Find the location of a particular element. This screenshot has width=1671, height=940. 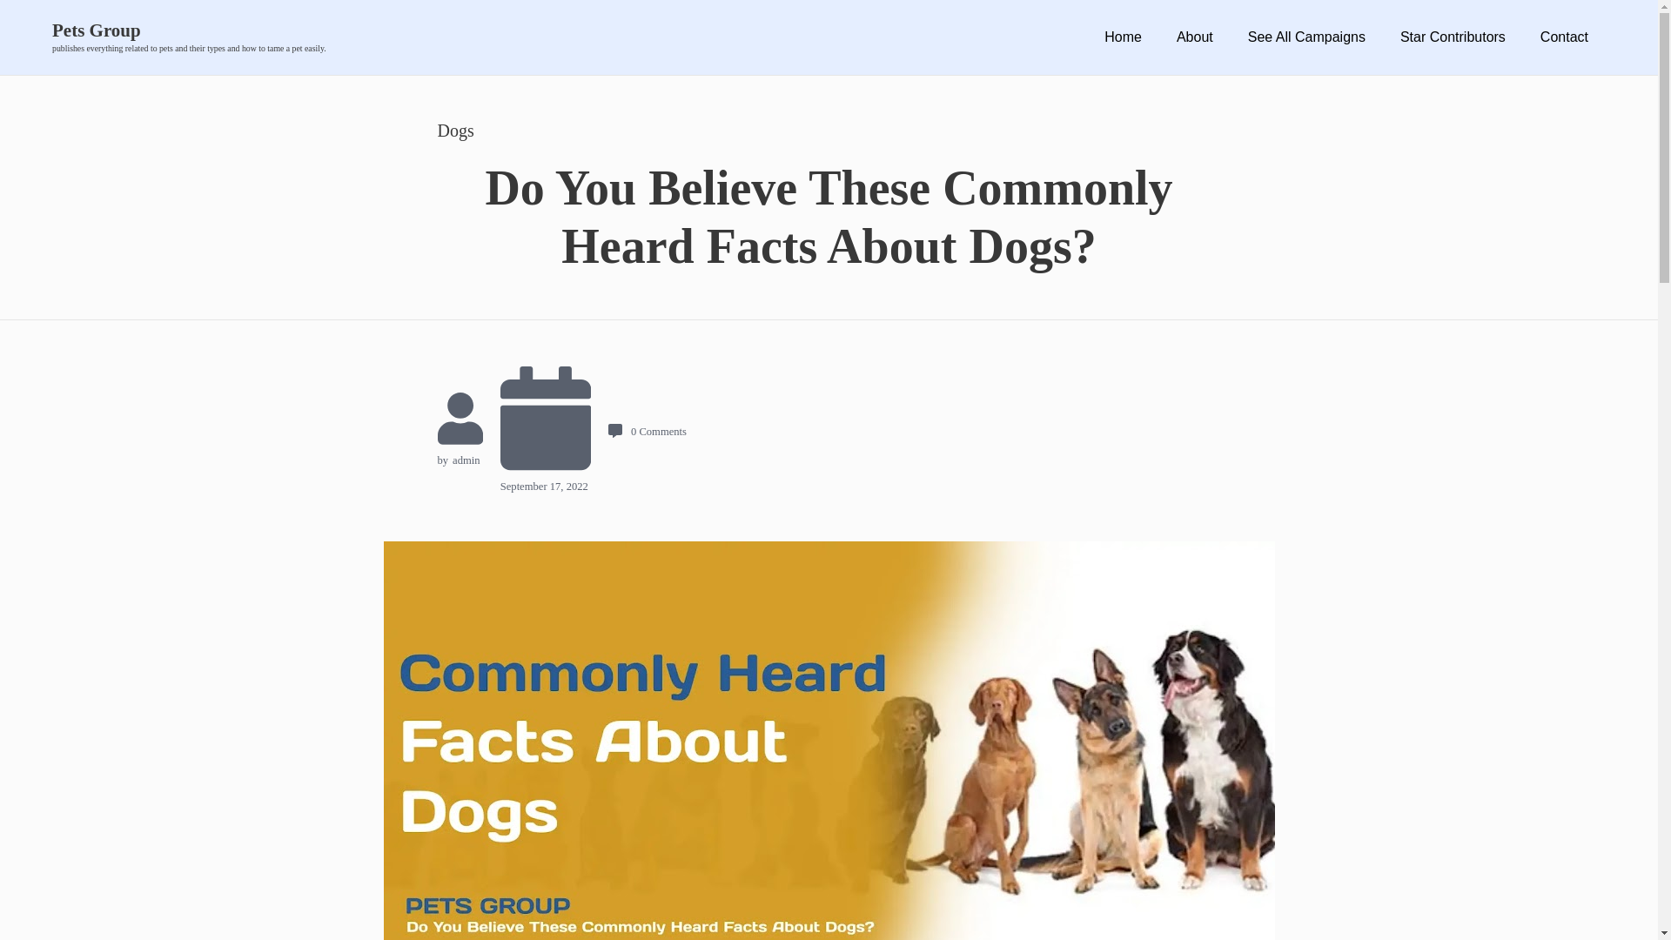

About is located at coordinates (1194, 37).